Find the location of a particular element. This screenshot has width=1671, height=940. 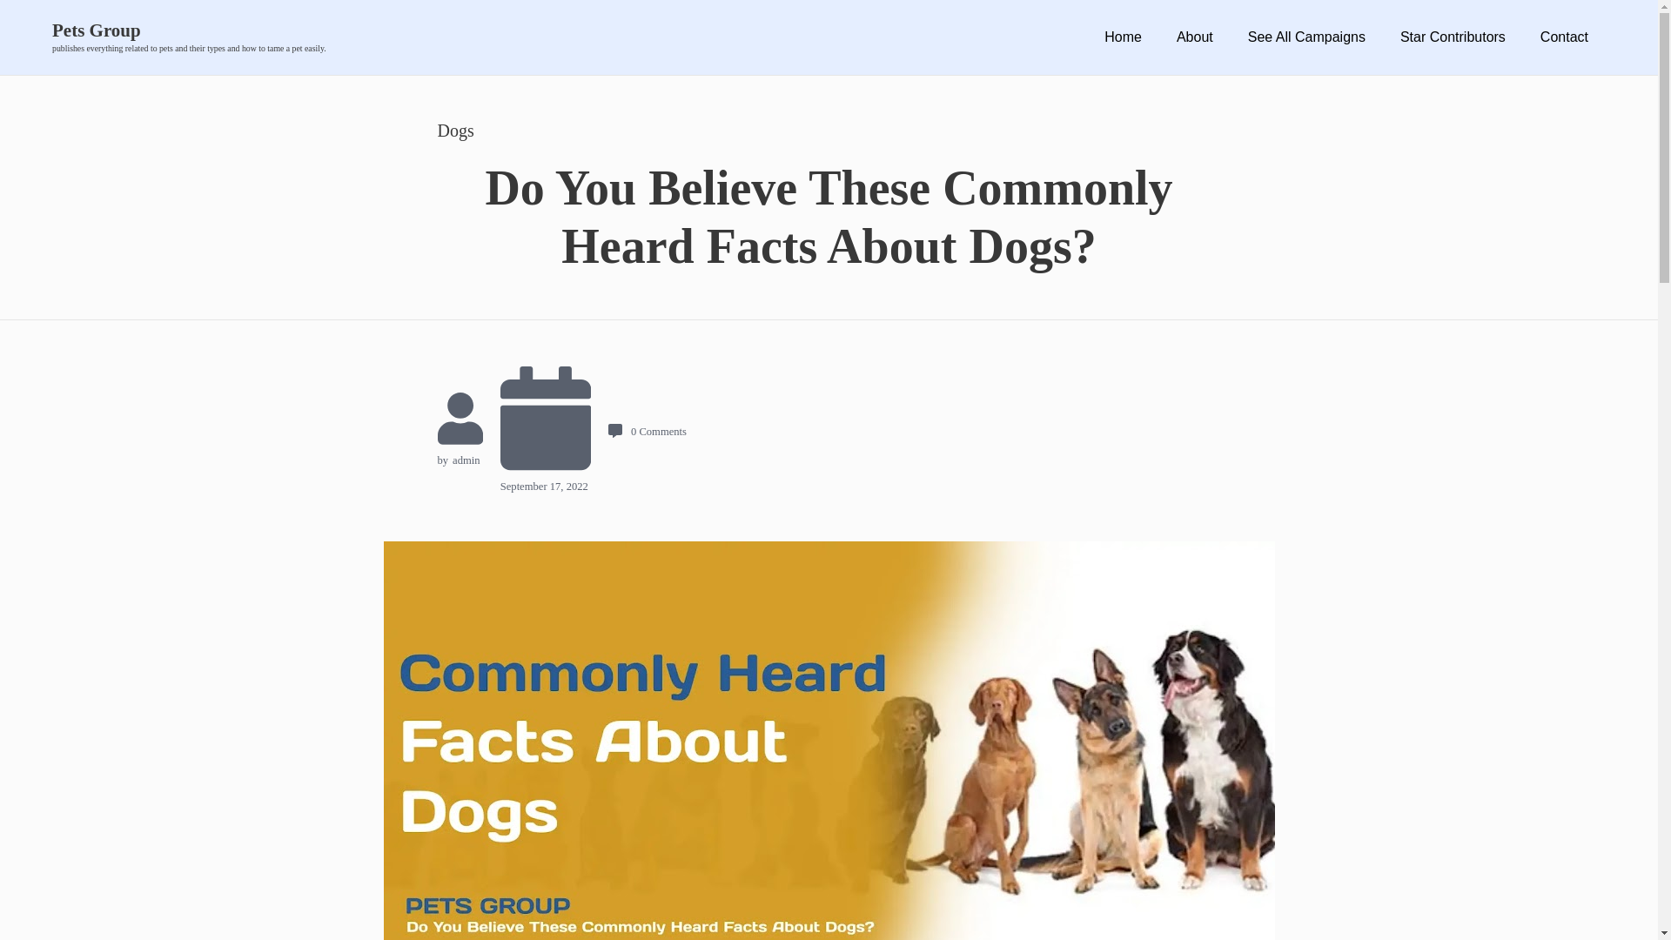

About is located at coordinates (1194, 37).